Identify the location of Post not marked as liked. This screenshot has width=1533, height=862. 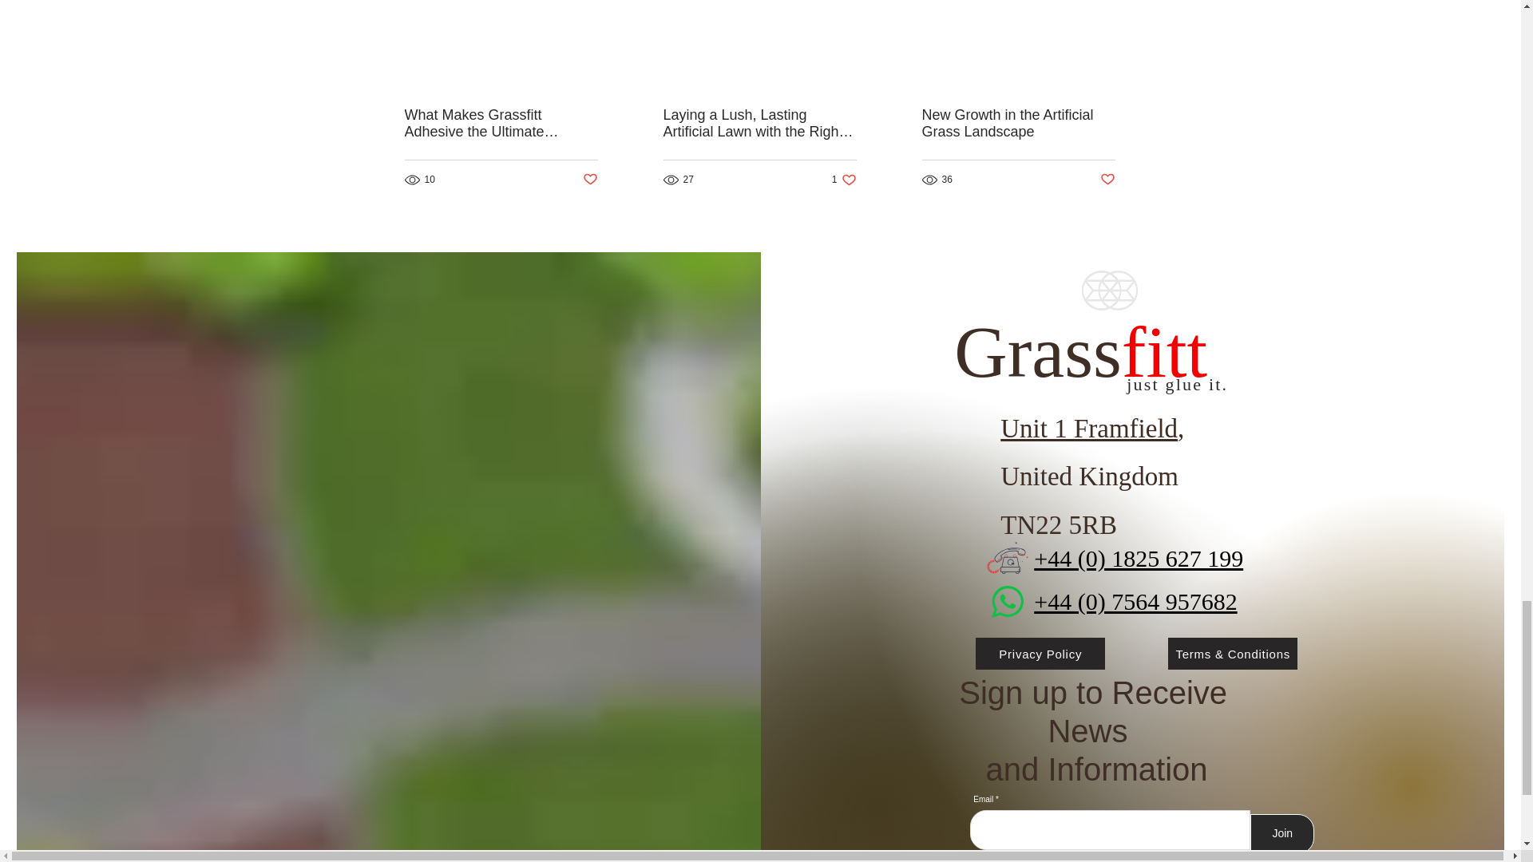
(589, 180).